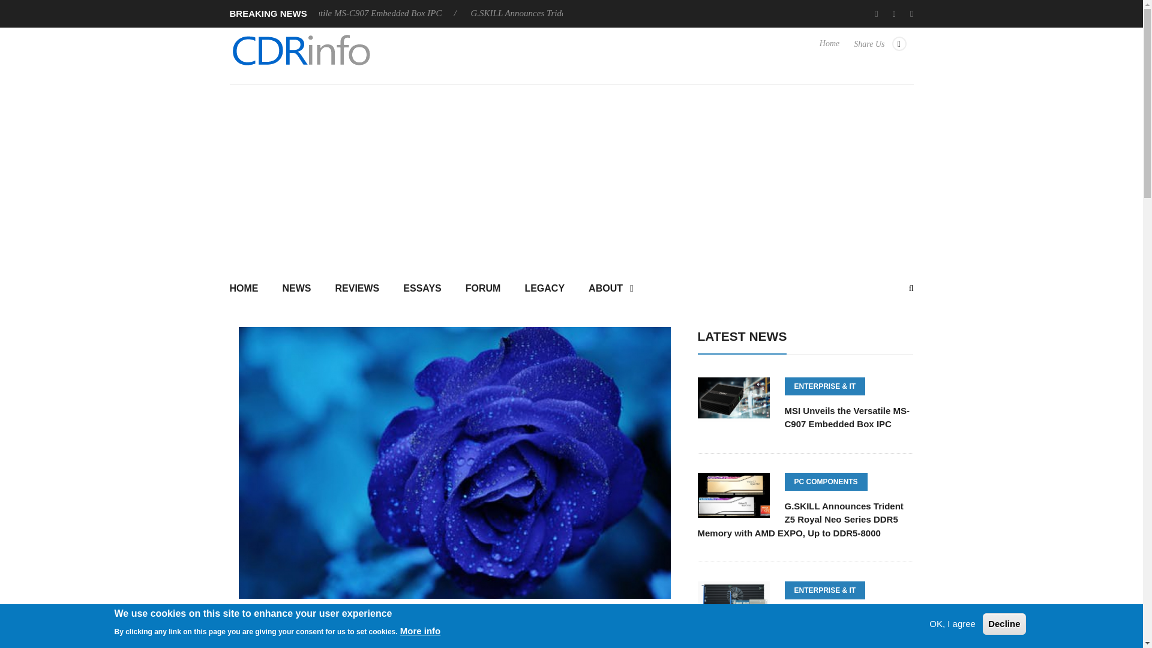 Image resolution: width=1152 pixels, height=648 pixels. What do you see at coordinates (483, 289) in the screenshot?
I see `FORUM` at bounding box center [483, 289].